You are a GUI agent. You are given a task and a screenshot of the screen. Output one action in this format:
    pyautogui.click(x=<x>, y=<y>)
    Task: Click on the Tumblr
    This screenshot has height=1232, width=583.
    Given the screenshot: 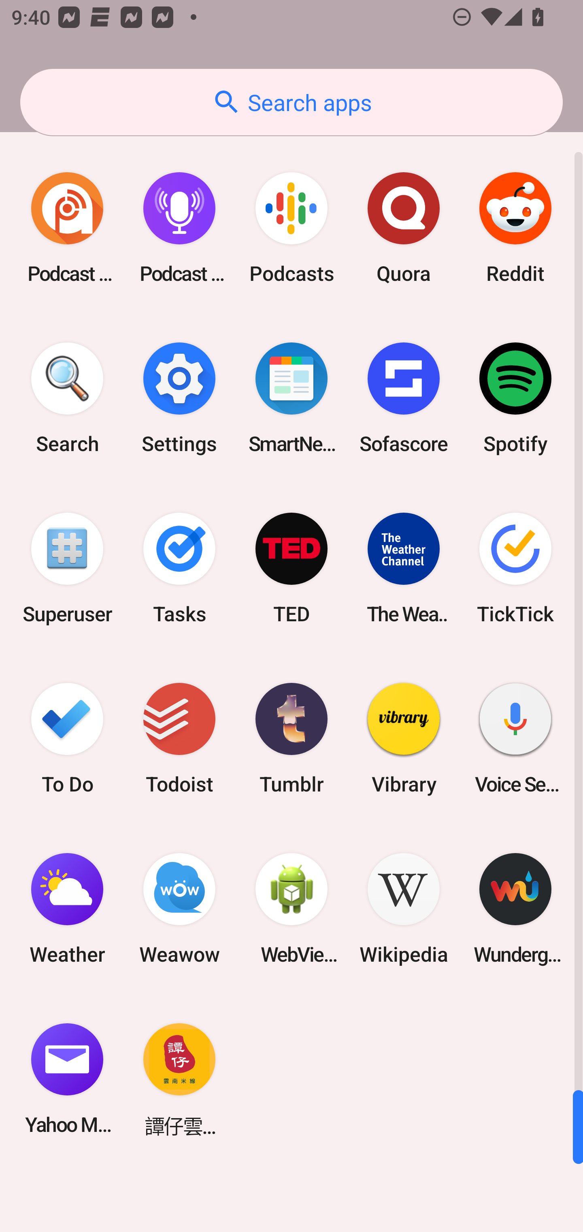 What is the action you would take?
    pyautogui.click(x=291, y=738)
    